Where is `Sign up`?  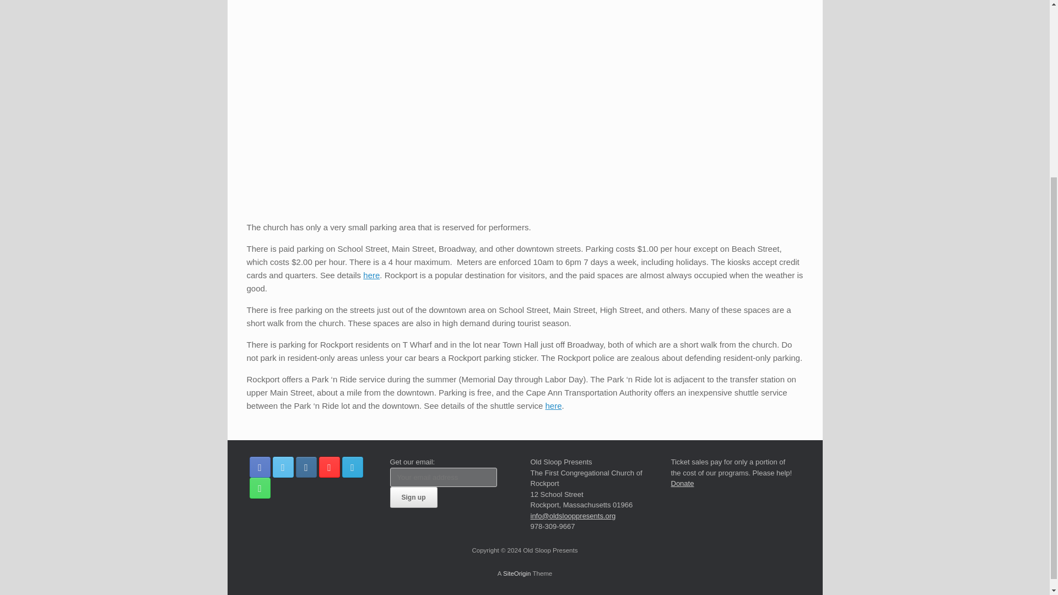
Sign up is located at coordinates (414, 497).